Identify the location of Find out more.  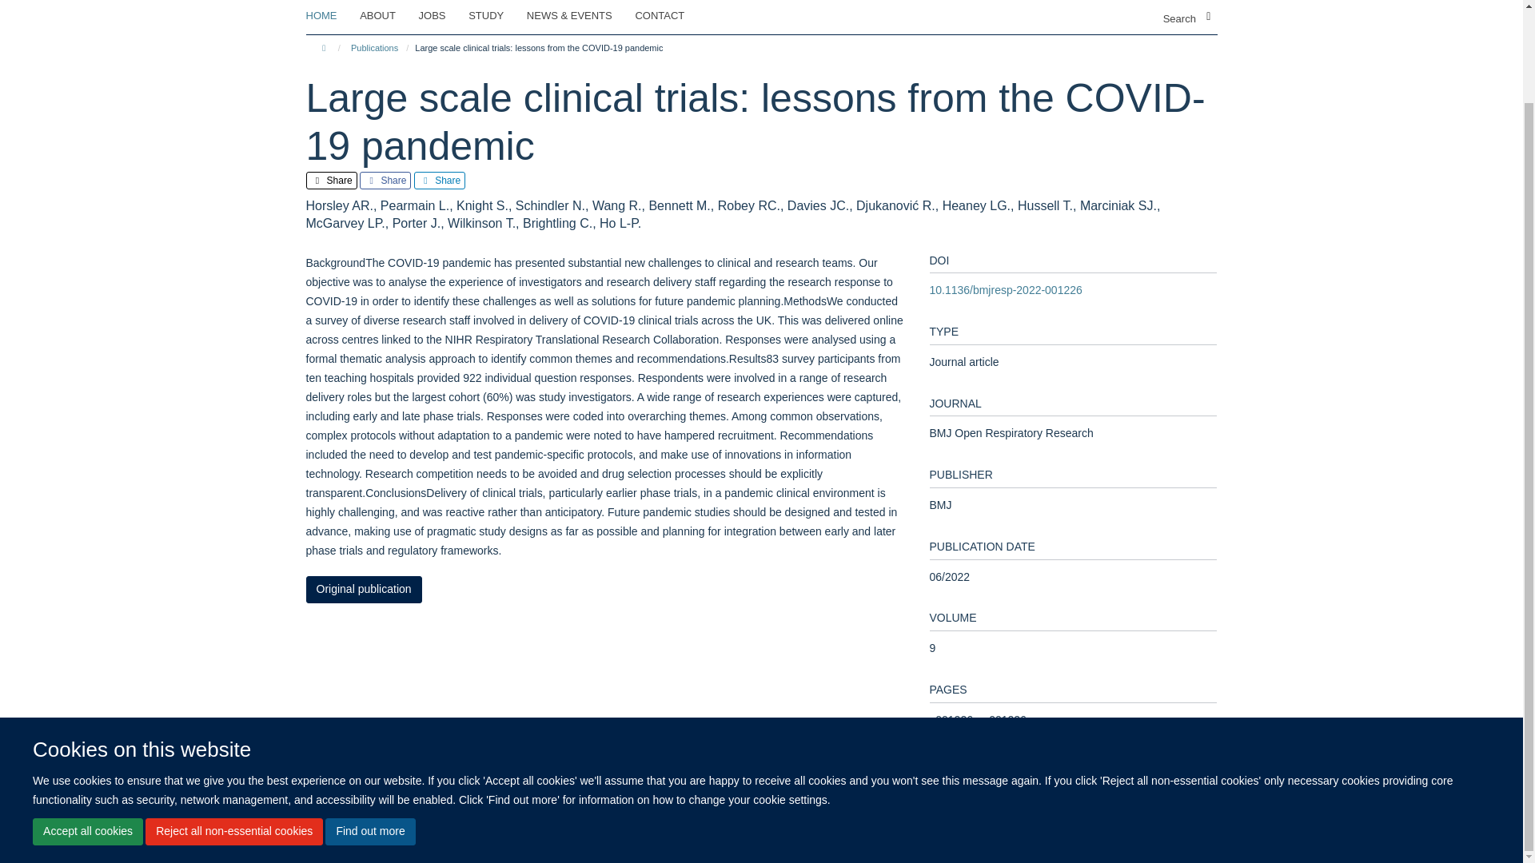
(369, 727).